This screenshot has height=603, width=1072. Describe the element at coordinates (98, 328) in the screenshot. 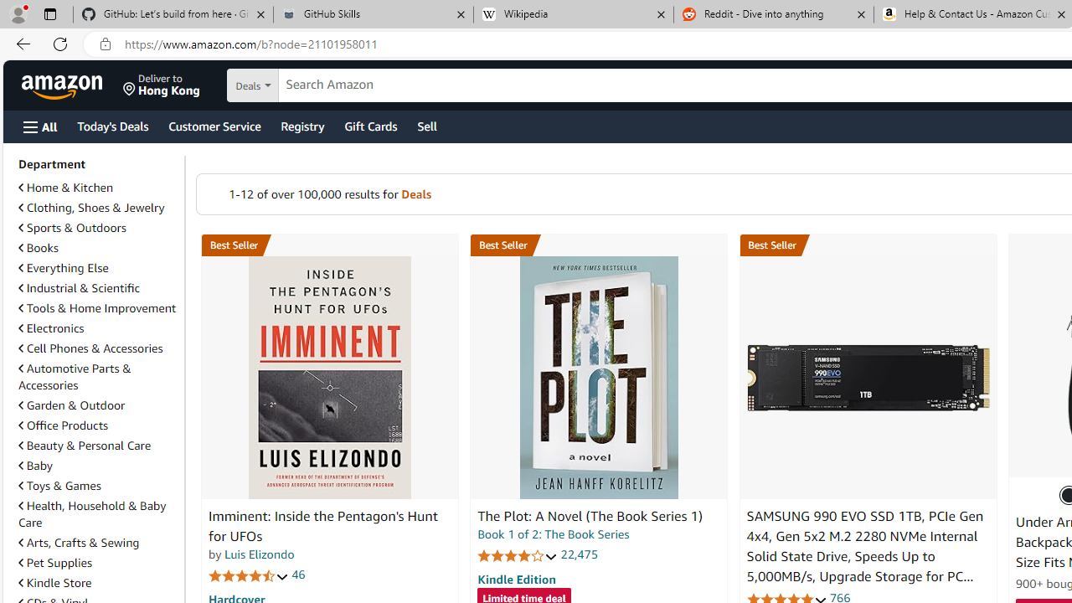

I see `Electronics` at that location.